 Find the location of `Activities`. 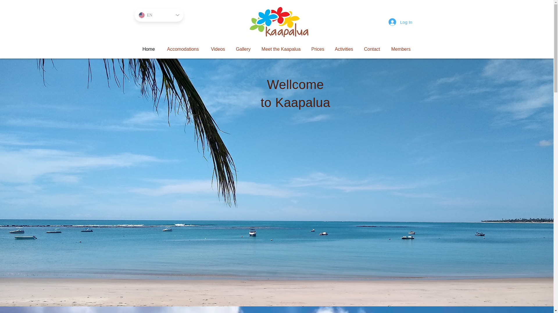

Activities is located at coordinates (344, 49).